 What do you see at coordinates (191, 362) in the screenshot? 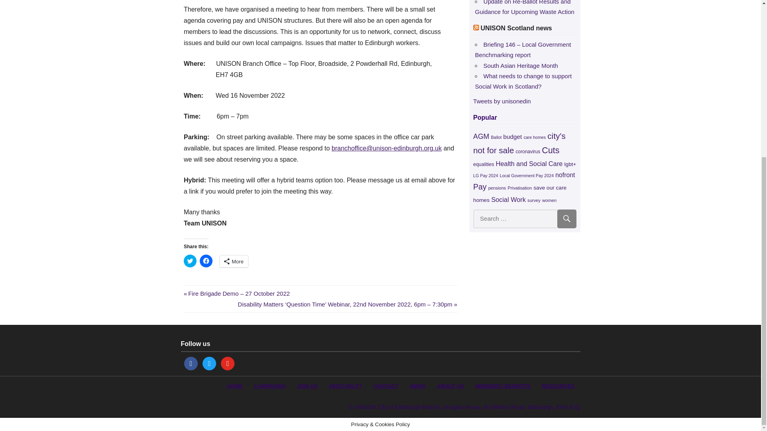
I see `Facebook` at bounding box center [191, 362].